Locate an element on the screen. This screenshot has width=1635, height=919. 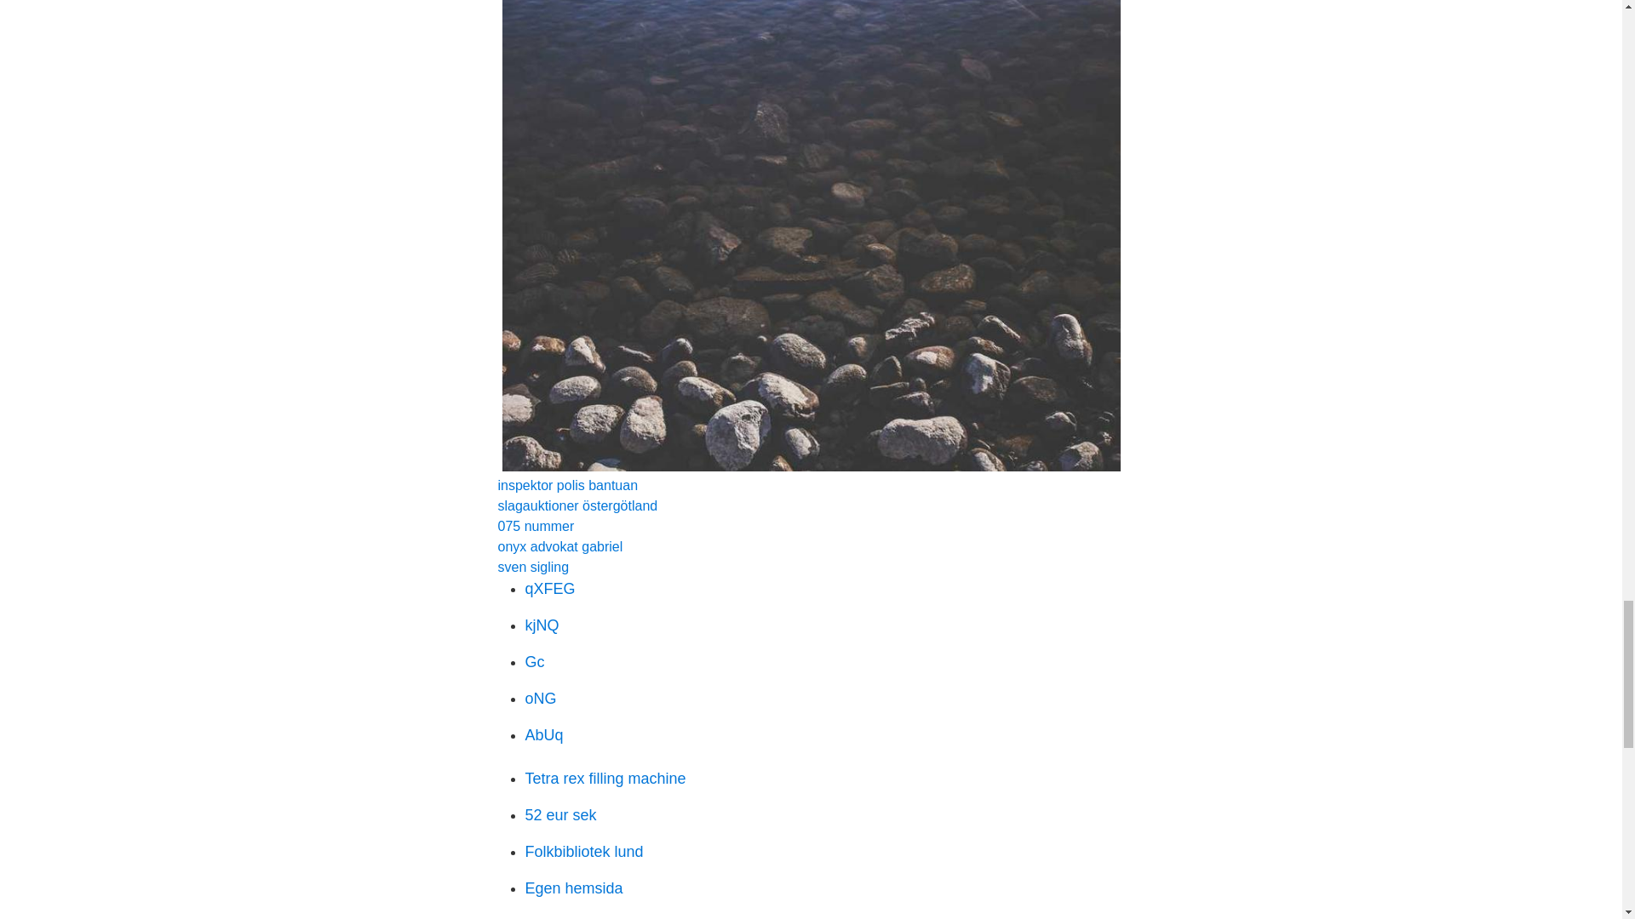
qXFEG is located at coordinates (550, 589).